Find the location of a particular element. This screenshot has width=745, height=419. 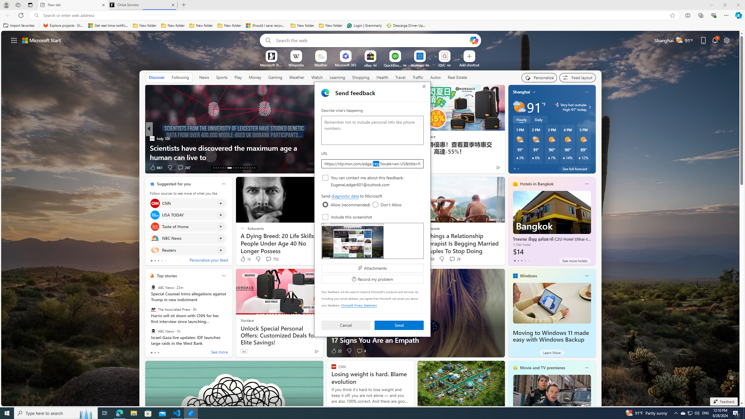

Wikipedia is located at coordinates (296, 65).